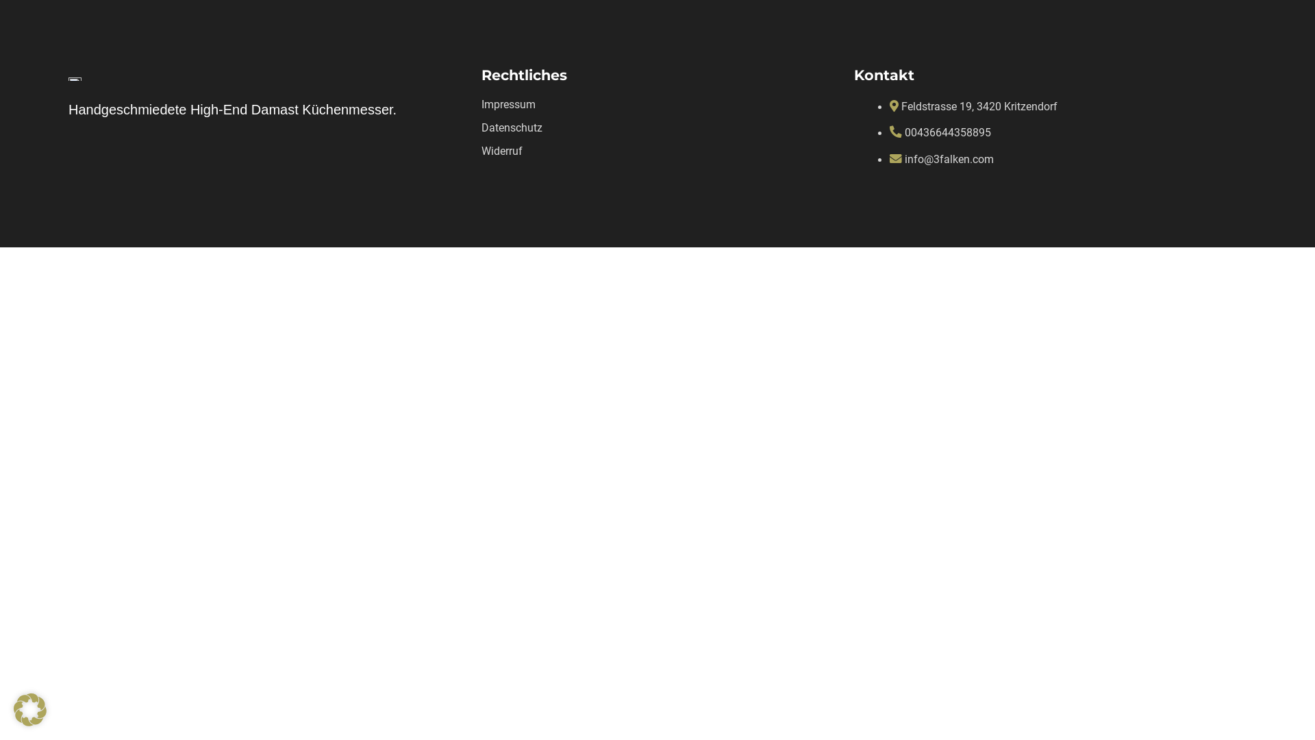 The width and height of the screenshot is (1315, 740). What do you see at coordinates (508, 104) in the screenshot?
I see `Impressum` at bounding box center [508, 104].